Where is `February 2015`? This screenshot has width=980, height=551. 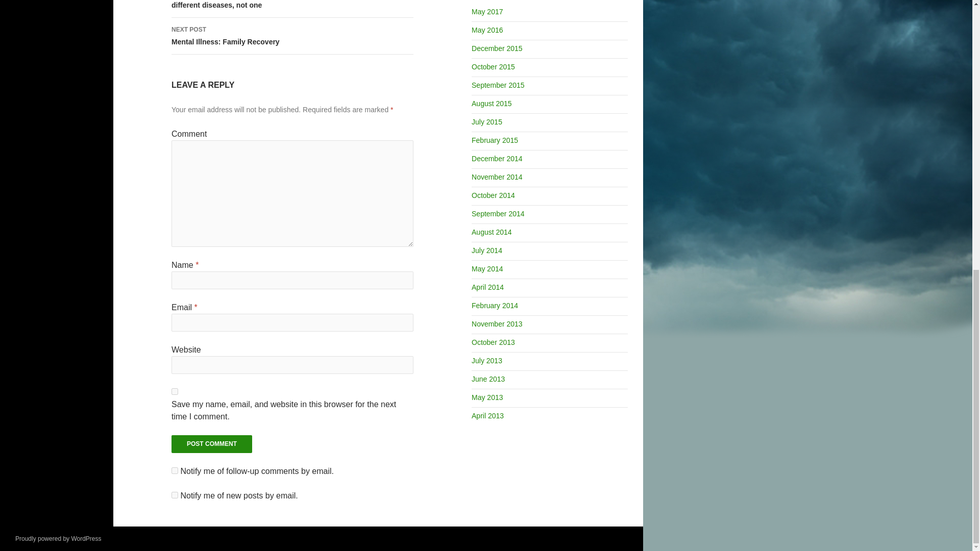
February 2015 is located at coordinates (211, 444).